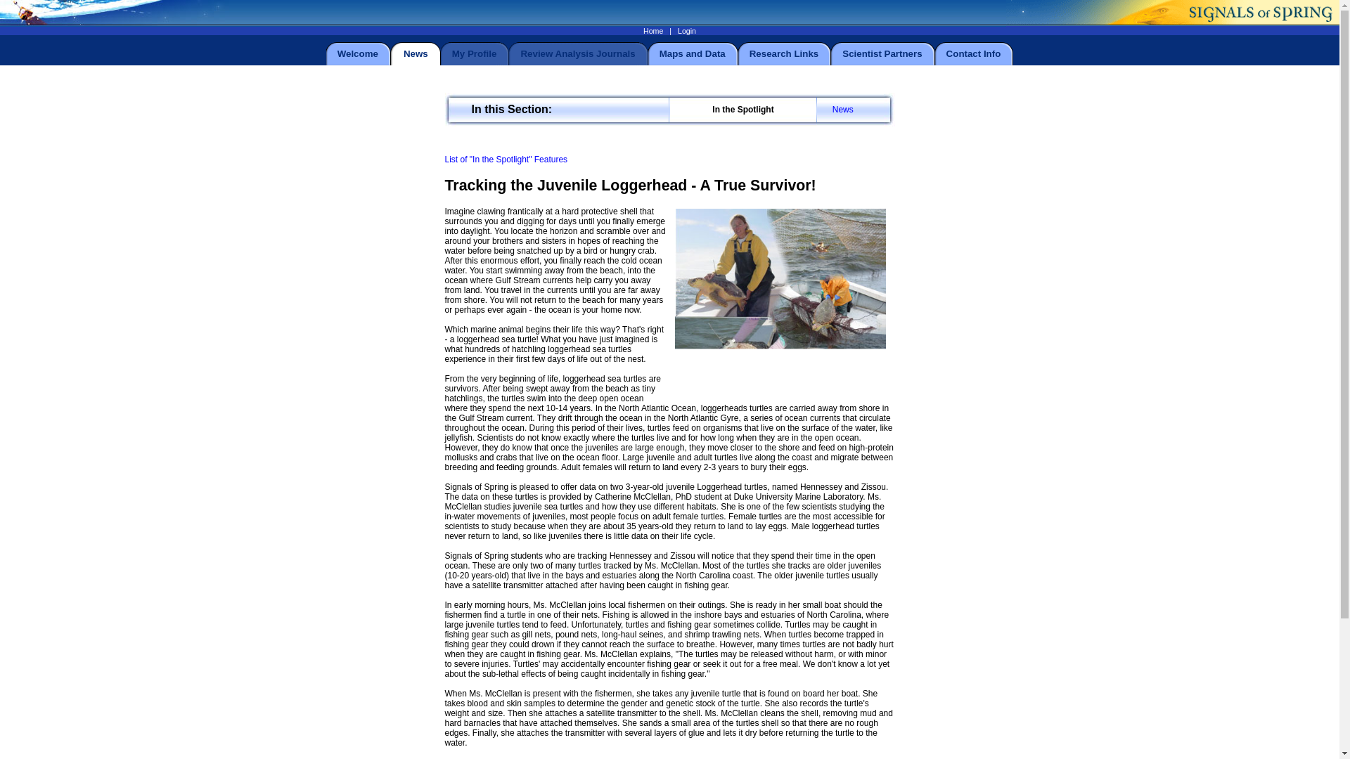 The image size is (1350, 759). What do you see at coordinates (693, 53) in the screenshot?
I see `Maps and Data` at bounding box center [693, 53].